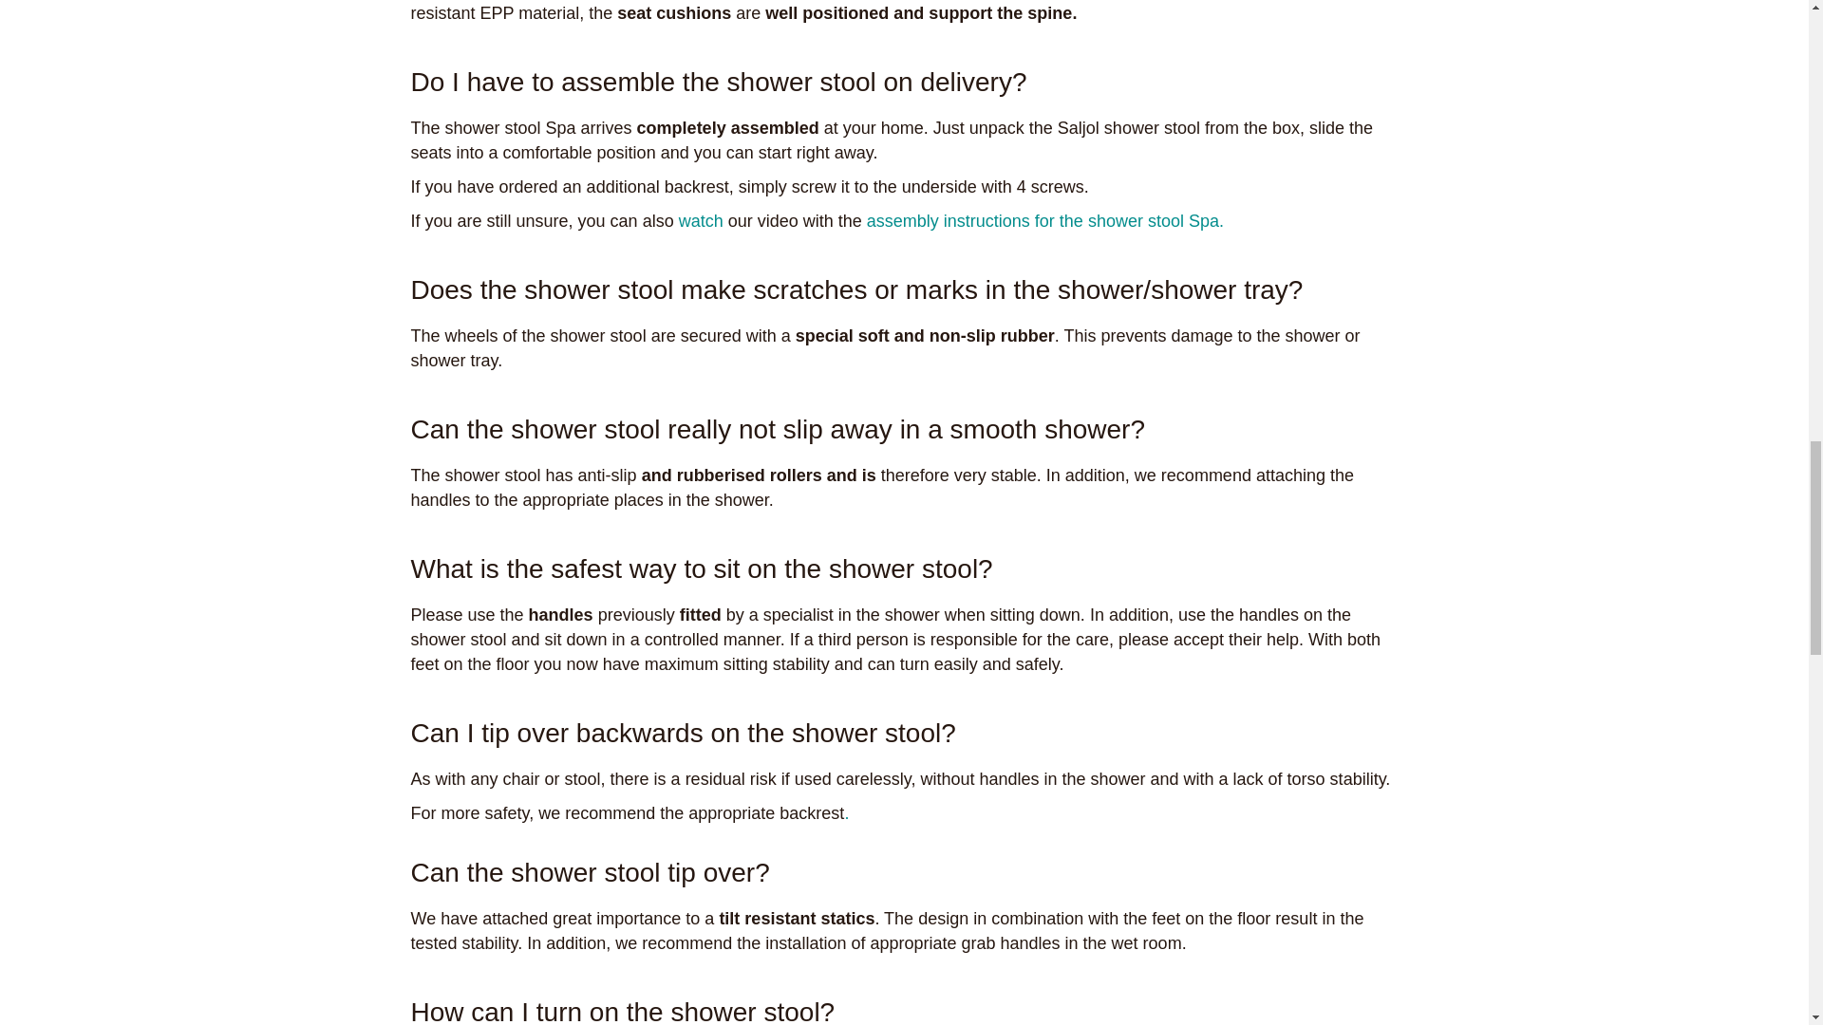  I want to click on Aufbauanleitung Duschhocker, so click(701, 220).